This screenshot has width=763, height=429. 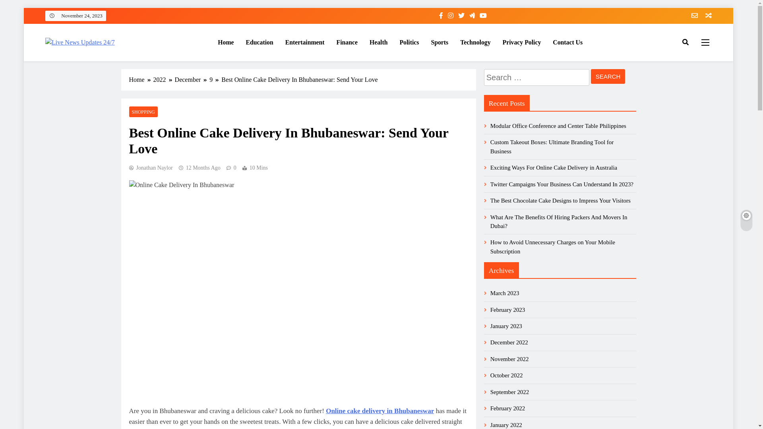 What do you see at coordinates (608, 76) in the screenshot?
I see `Search` at bounding box center [608, 76].